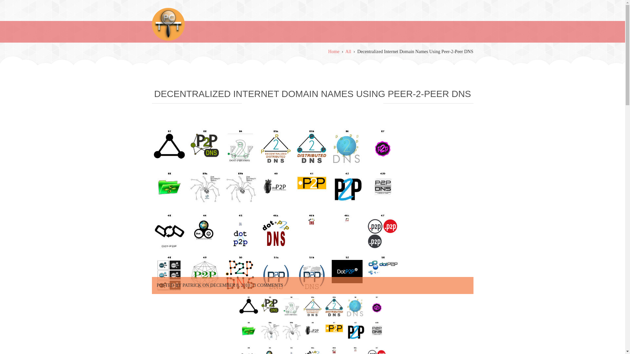 This screenshot has width=630, height=354. Describe the element at coordinates (334, 52) in the screenshot. I see `Home` at that location.